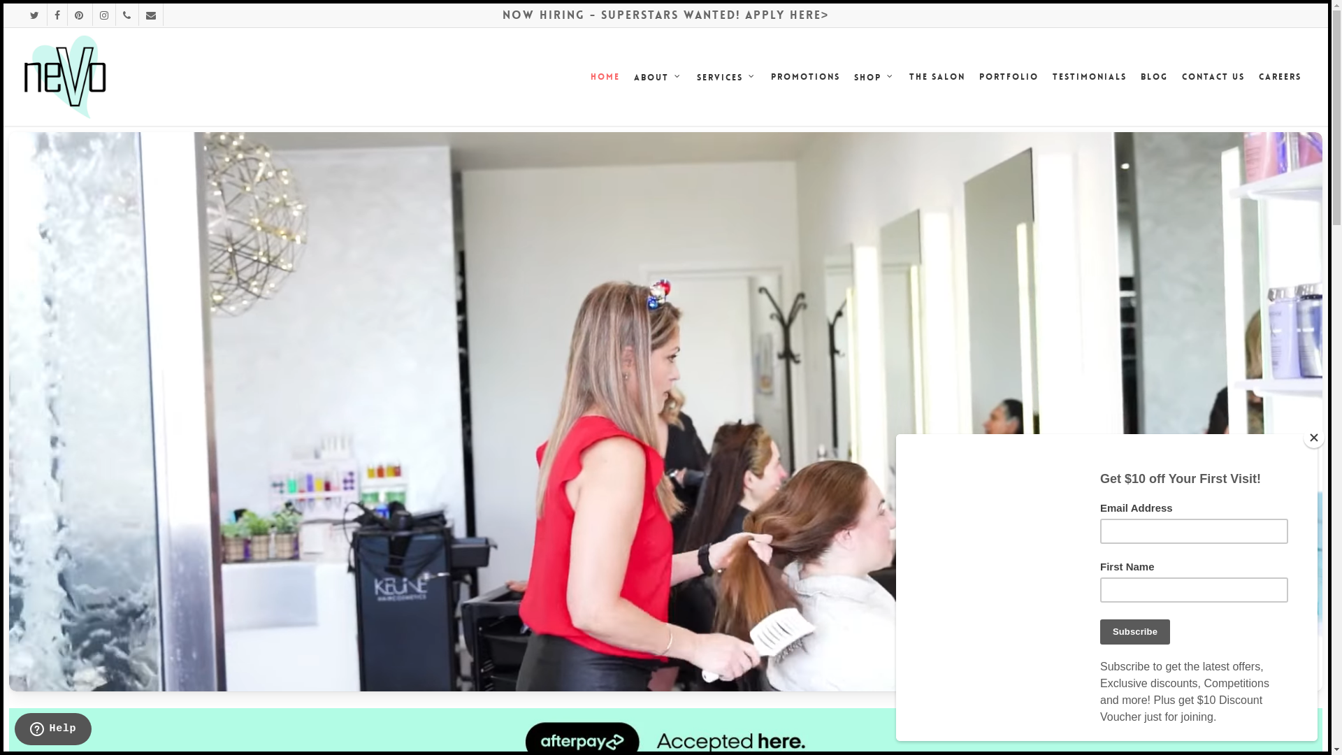  Describe the element at coordinates (1213, 77) in the screenshot. I see `Contact us` at that location.